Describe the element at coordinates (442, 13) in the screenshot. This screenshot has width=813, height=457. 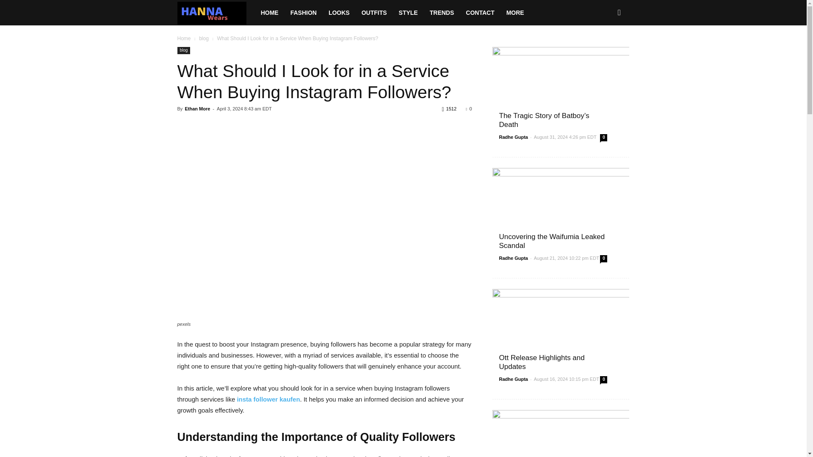
I see `TRENDS` at that location.